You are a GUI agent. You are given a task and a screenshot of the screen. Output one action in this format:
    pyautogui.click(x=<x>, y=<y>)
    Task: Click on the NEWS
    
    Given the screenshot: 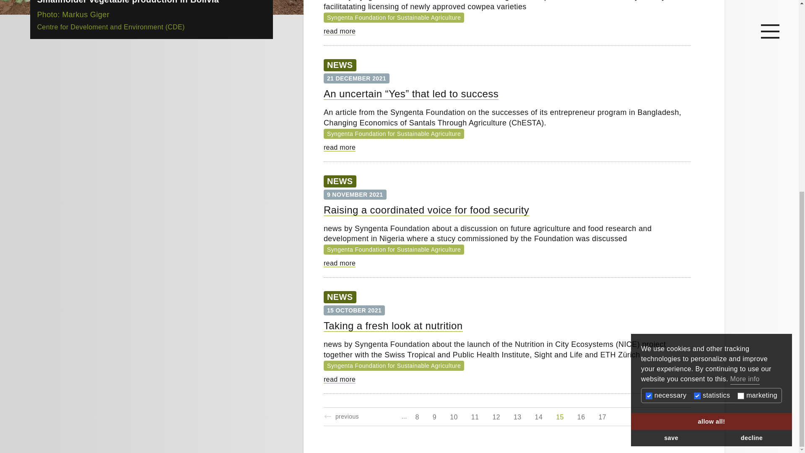 What is the action you would take?
    pyautogui.click(x=340, y=181)
    